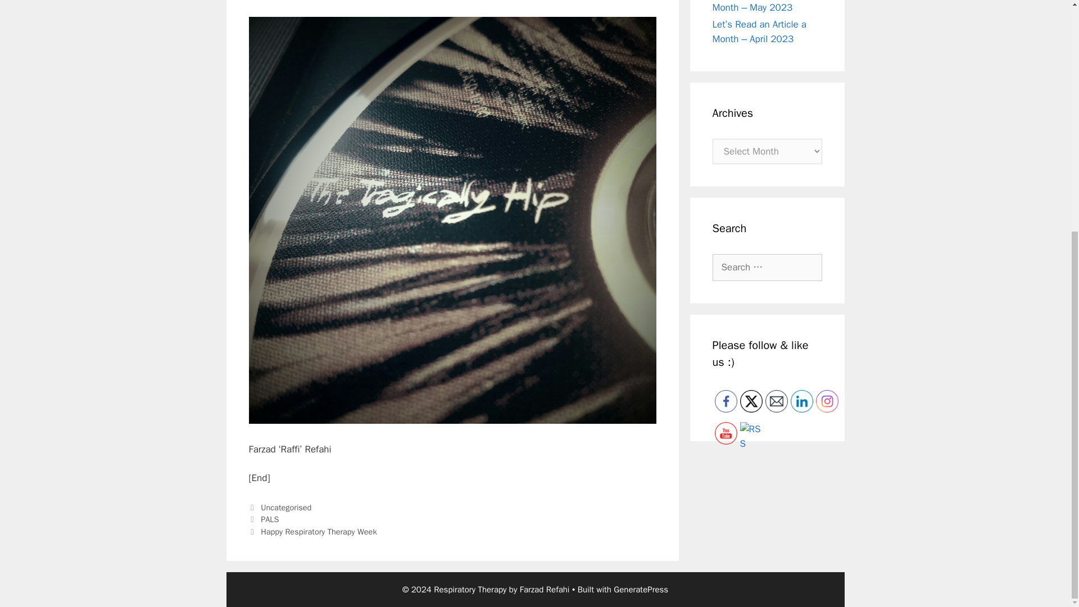 The width and height of the screenshot is (1079, 607). What do you see at coordinates (776, 401) in the screenshot?
I see `Follow by Email` at bounding box center [776, 401].